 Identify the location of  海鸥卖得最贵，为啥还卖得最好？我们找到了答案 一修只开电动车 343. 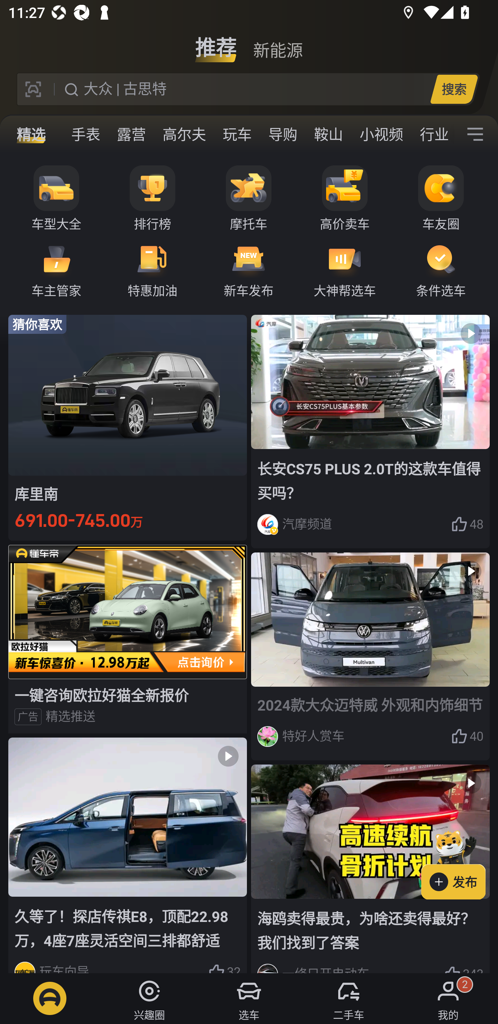
(370, 869).